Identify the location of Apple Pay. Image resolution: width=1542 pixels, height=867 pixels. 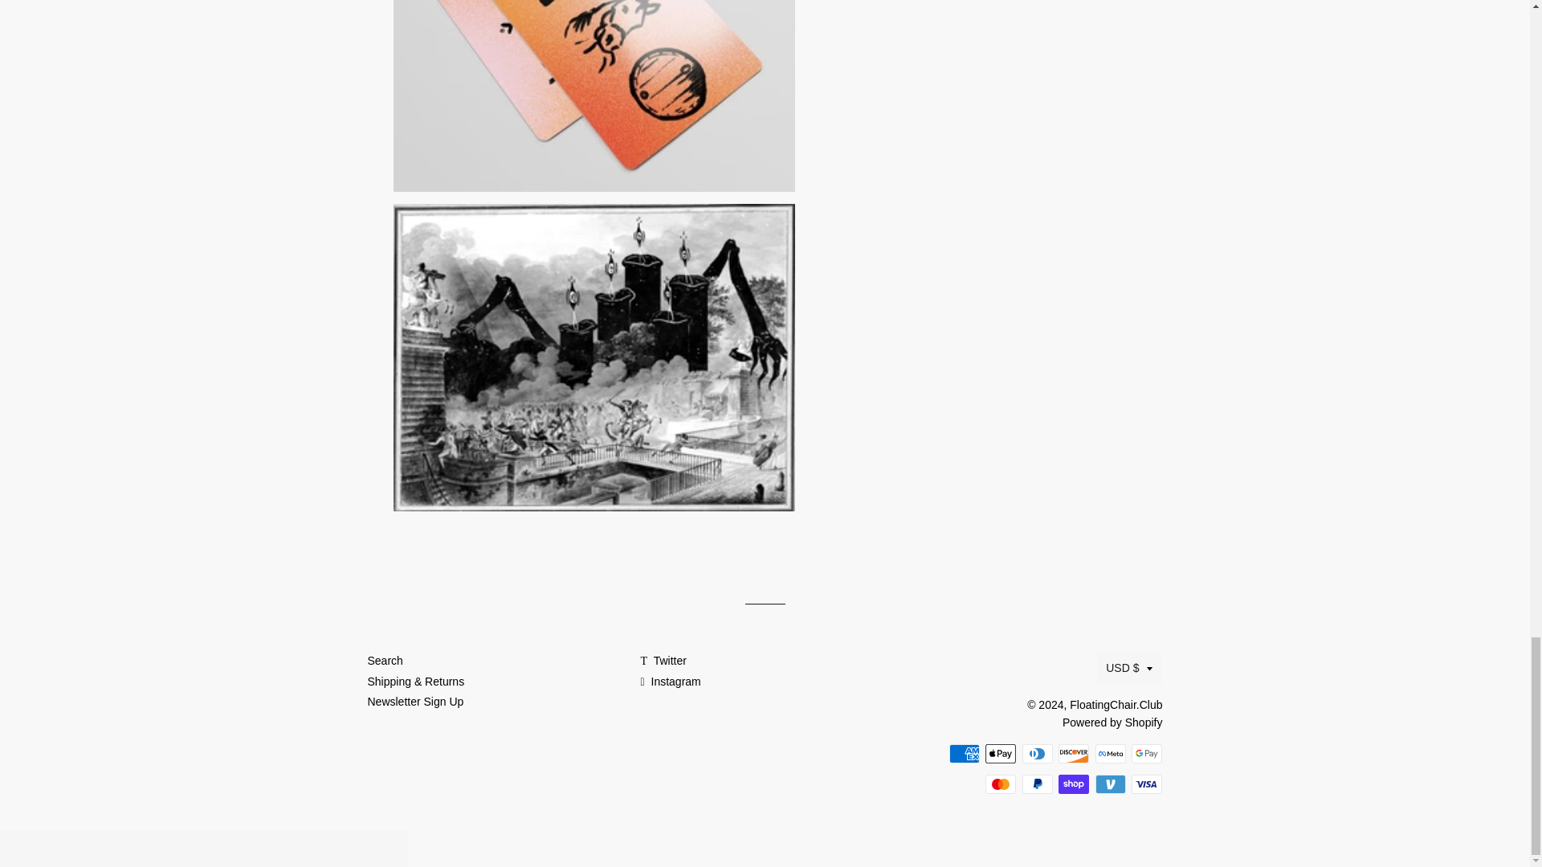
(1001, 753).